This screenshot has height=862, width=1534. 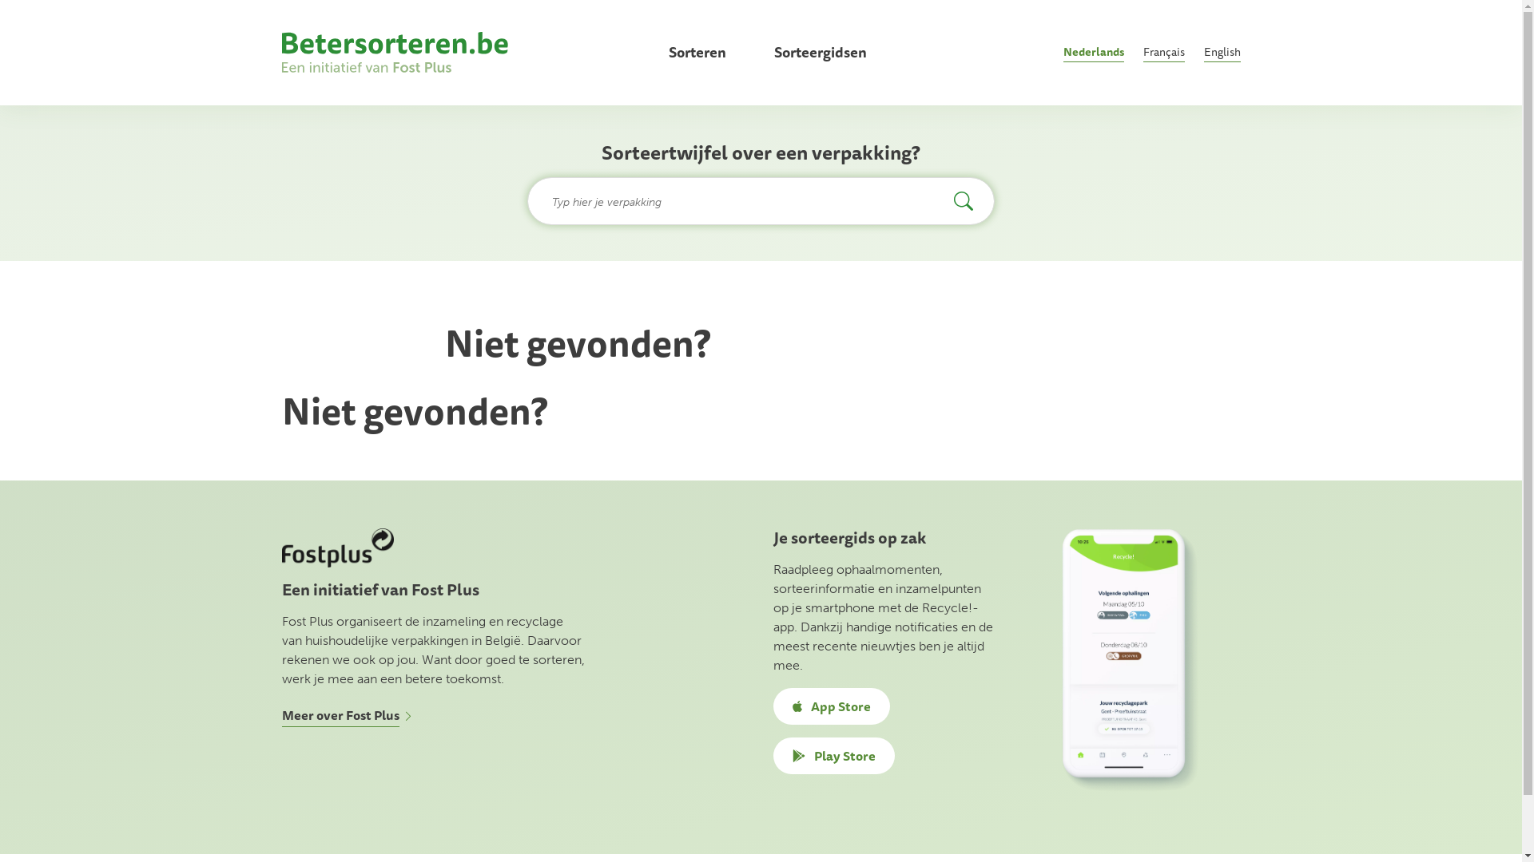 I want to click on Zoeken, so click(x=964, y=201).